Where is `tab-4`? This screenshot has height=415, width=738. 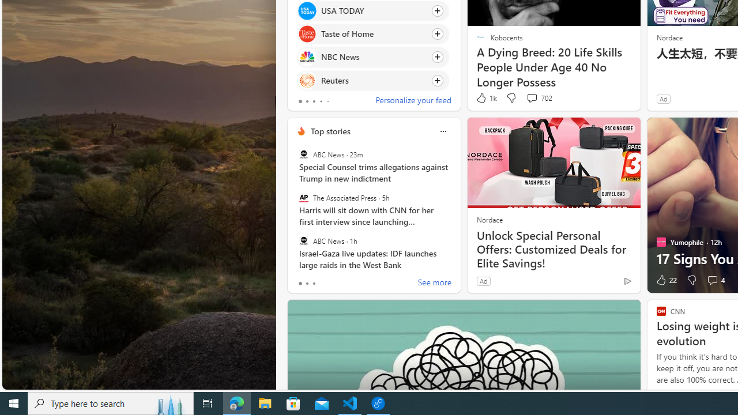
tab-4 is located at coordinates (327, 101).